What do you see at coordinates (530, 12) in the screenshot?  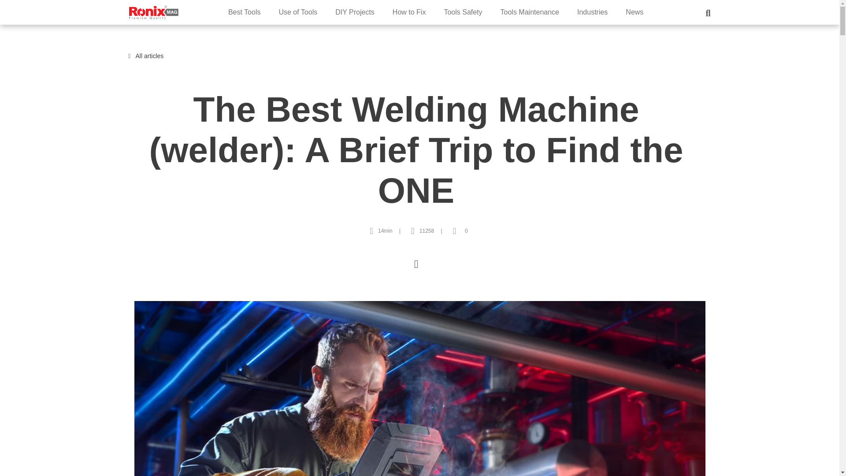 I see `Tools Maintenance` at bounding box center [530, 12].